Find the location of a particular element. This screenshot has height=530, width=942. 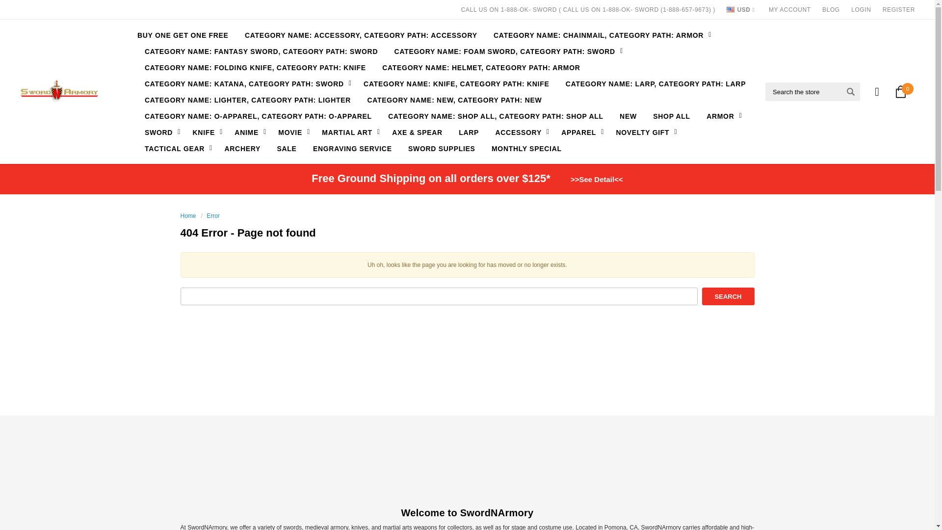

ARMOR is located at coordinates (722, 116).